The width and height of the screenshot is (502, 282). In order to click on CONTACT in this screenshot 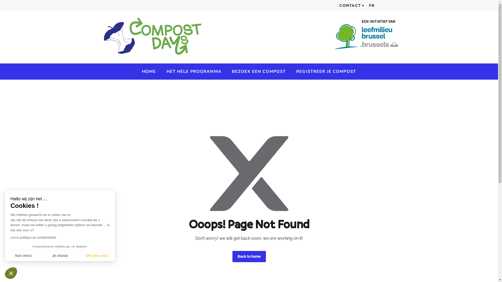, I will do `click(350, 5)`.